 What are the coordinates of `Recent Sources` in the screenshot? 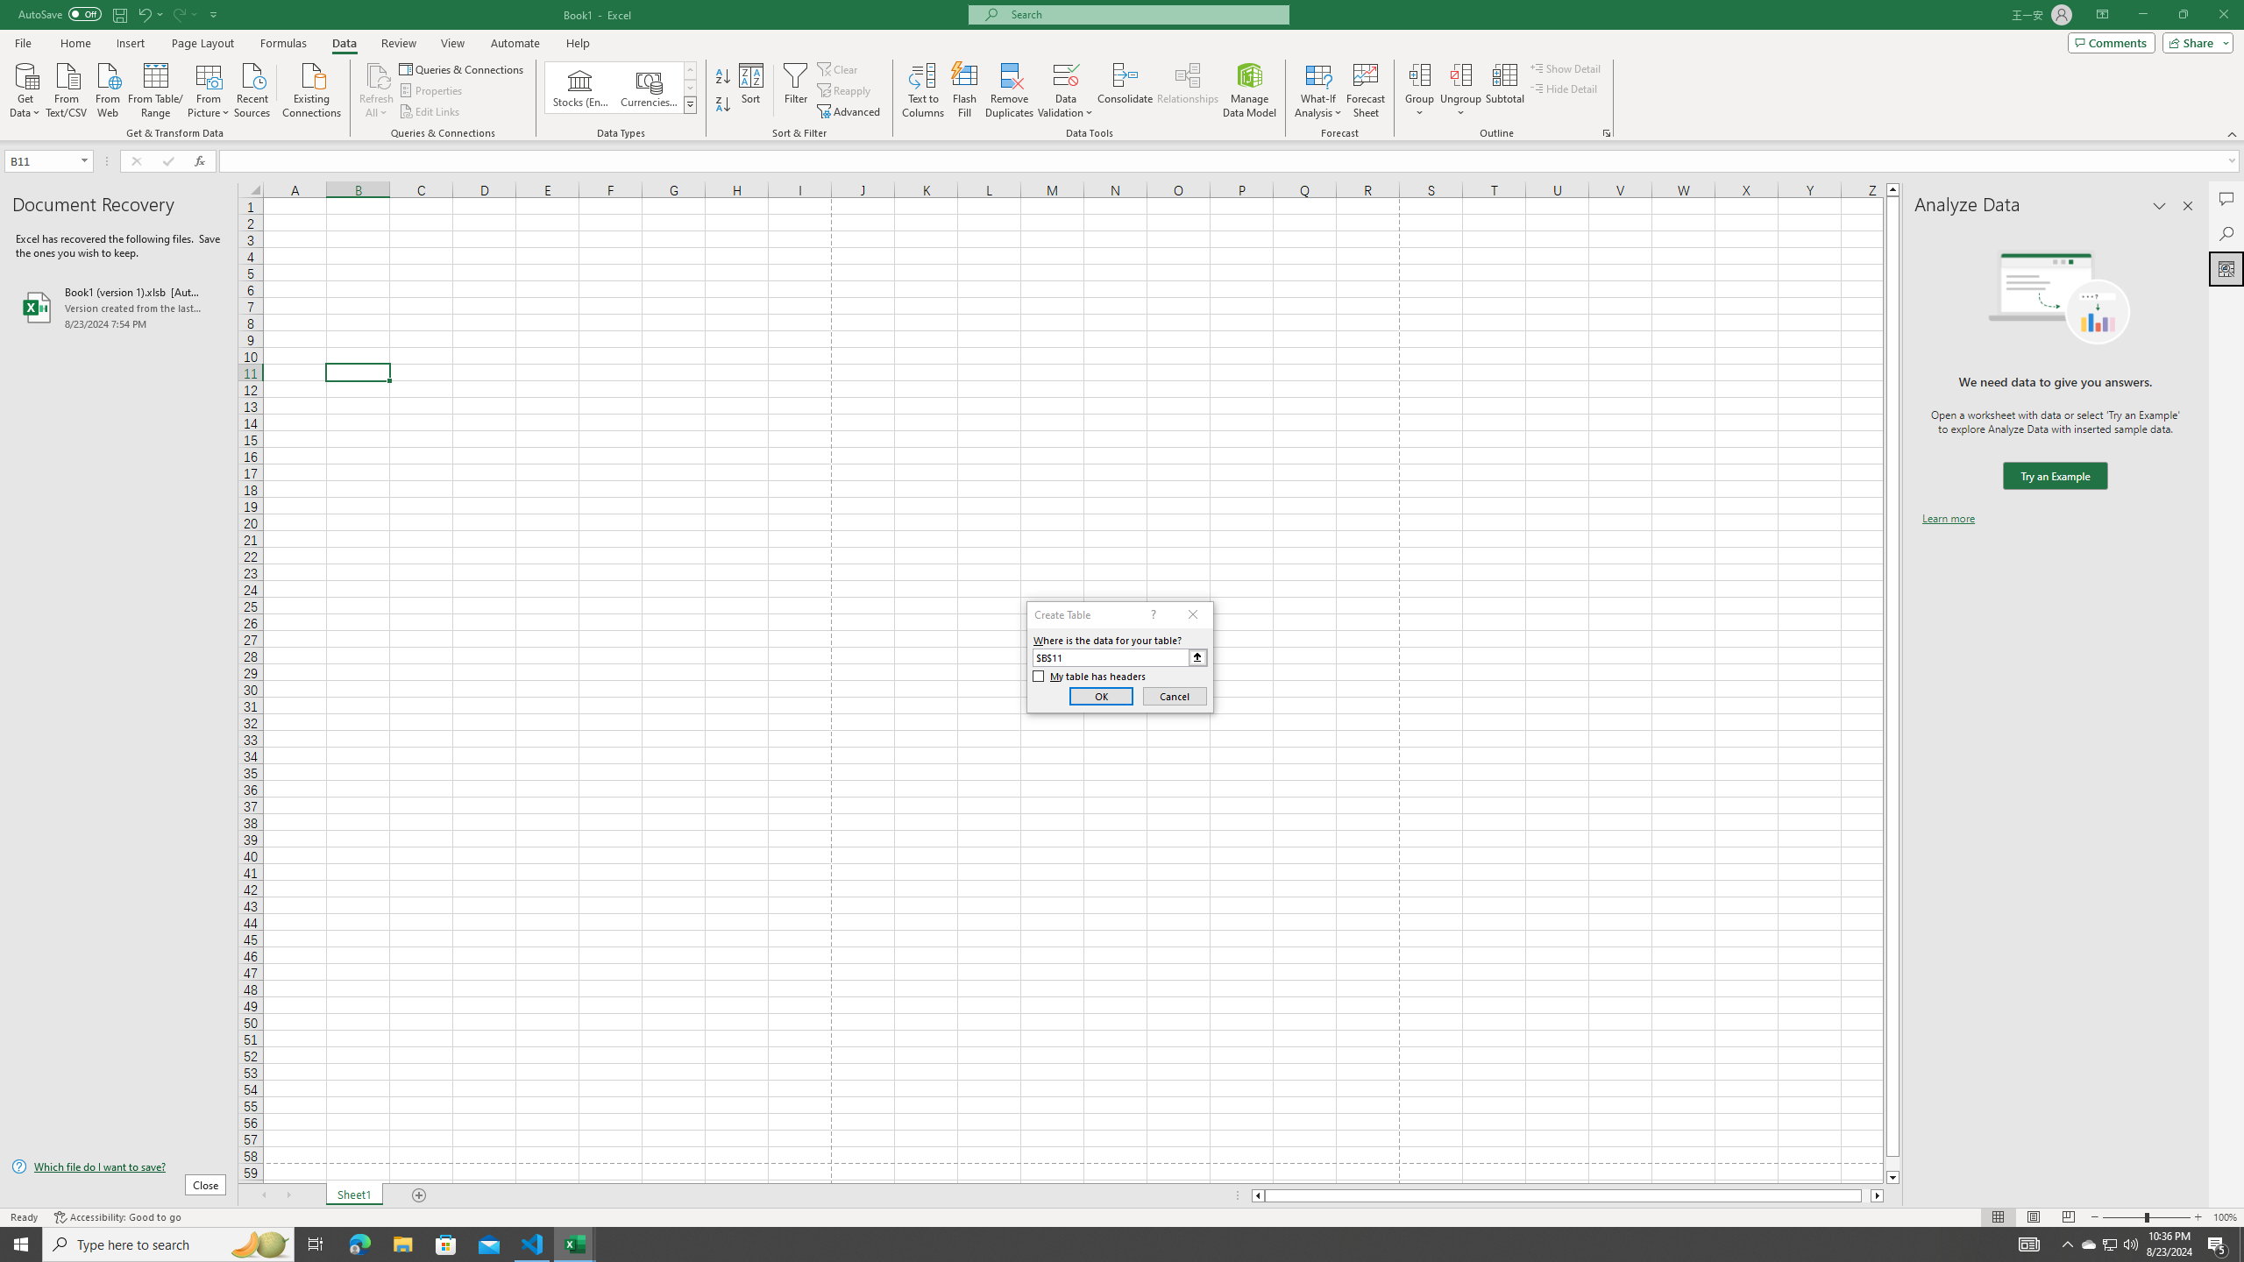 It's located at (252, 89).